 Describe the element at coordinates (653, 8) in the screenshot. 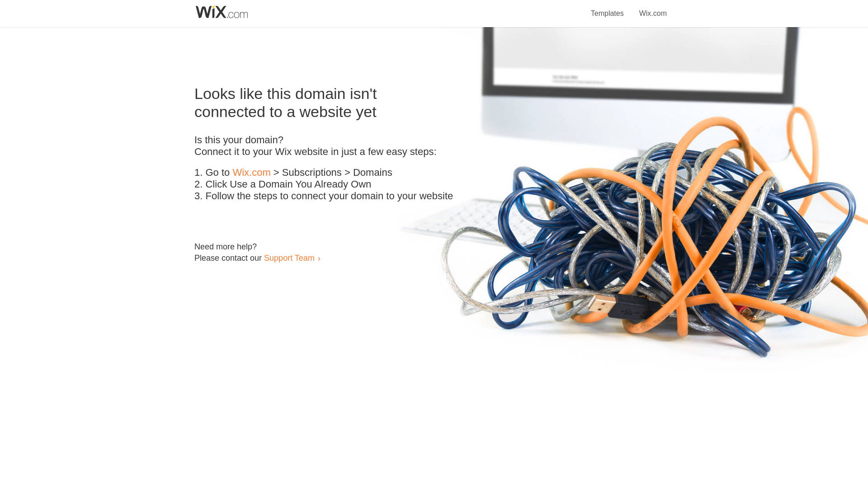

I see `Wix.com` at that location.